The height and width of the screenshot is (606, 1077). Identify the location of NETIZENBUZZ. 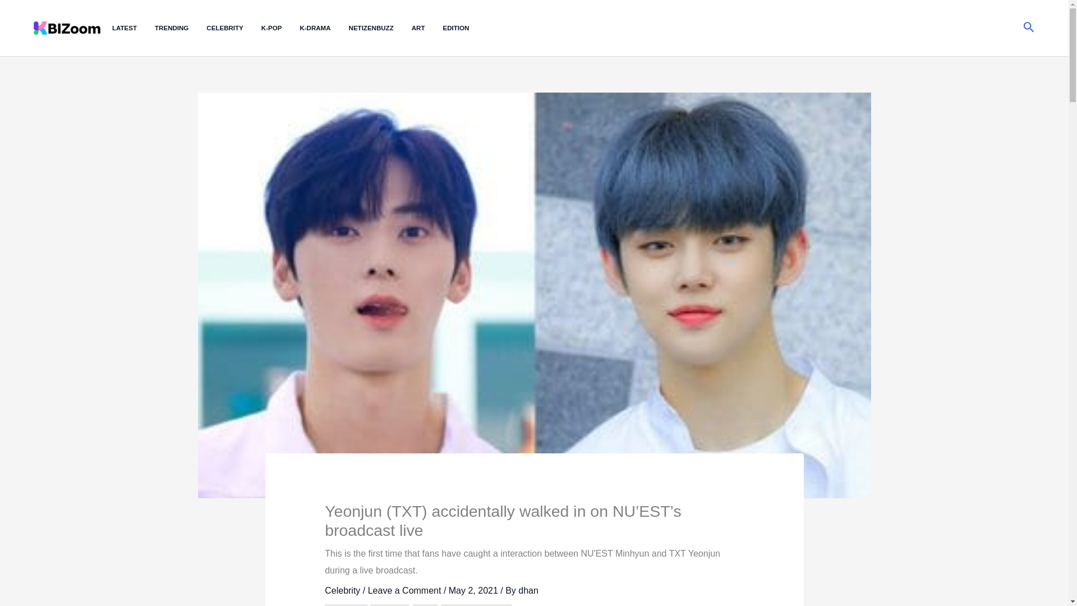
(380, 28).